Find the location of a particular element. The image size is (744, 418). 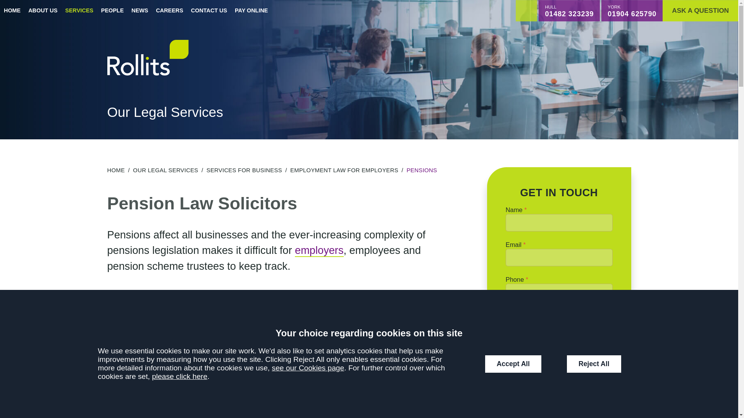

CONTACT US is located at coordinates (209, 11).